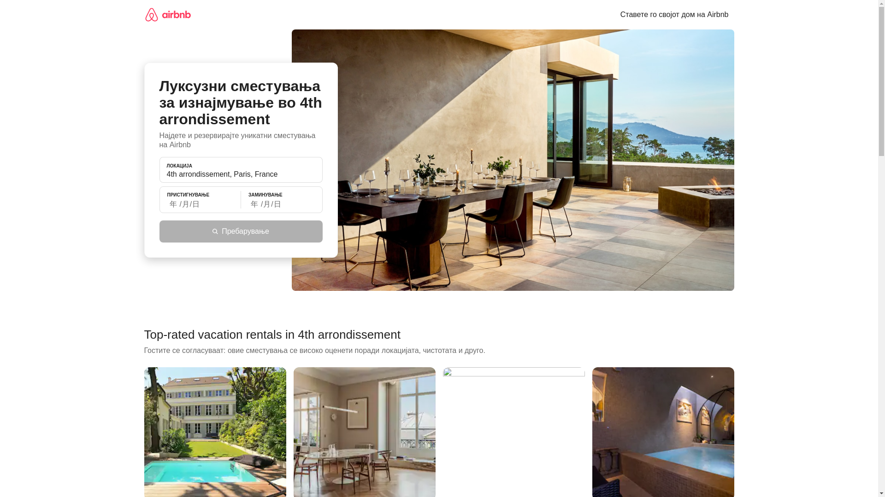 The image size is (885, 497). What do you see at coordinates (241, 174) in the screenshot?
I see `4th arrondissement, Paris, France` at bounding box center [241, 174].